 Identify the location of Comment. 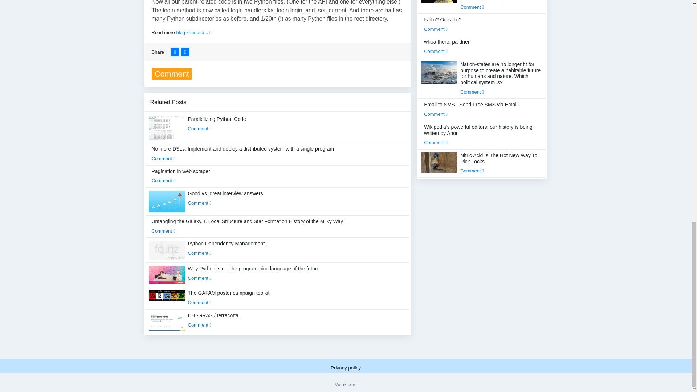
(200, 278).